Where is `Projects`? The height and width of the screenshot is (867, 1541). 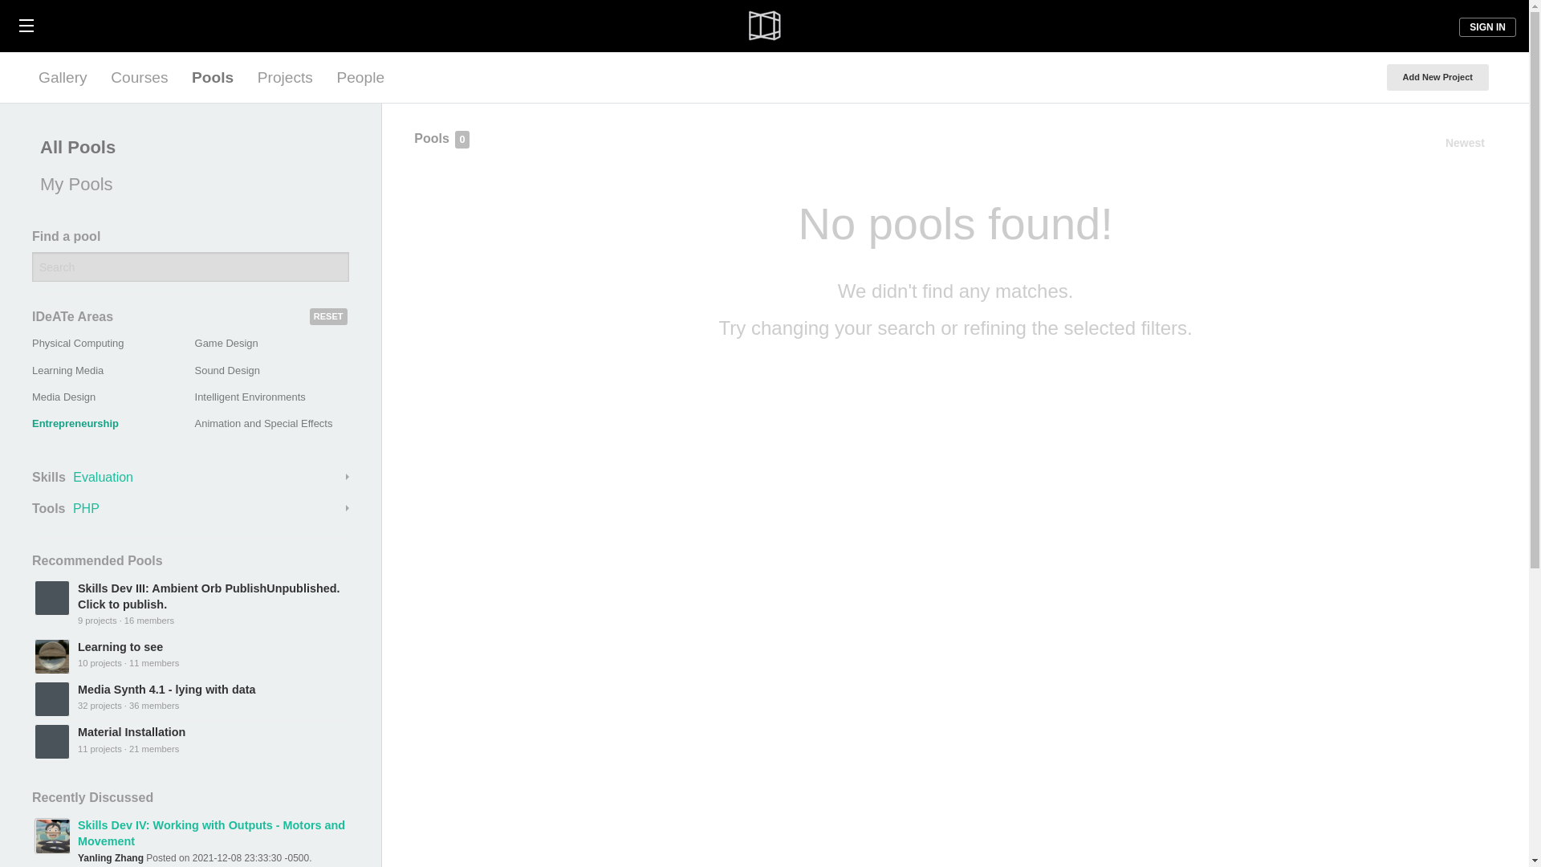 Projects is located at coordinates (285, 77).